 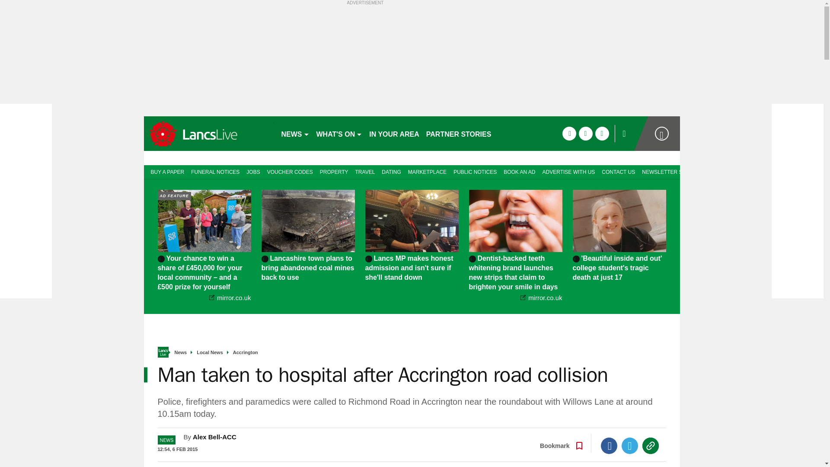 What do you see at coordinates (475, 171) in the screenshot?
I see `PUBLIC NOTICES` at bounding box center [475, 171].